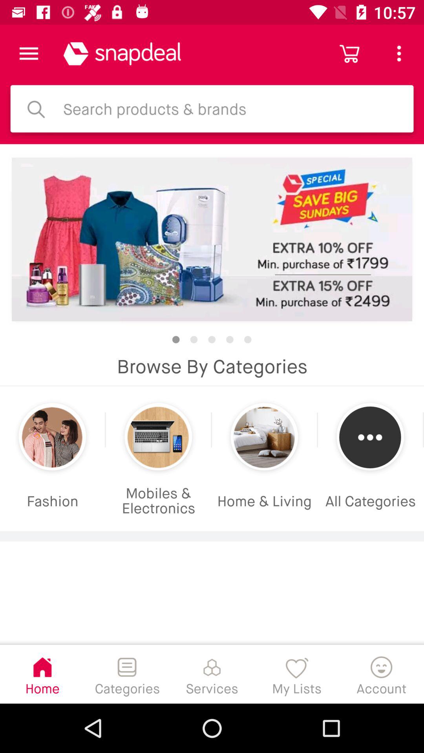 The height and width of the screenshot is (753, 424). I want to click on choose item next to the services icon, so click(297, 674).